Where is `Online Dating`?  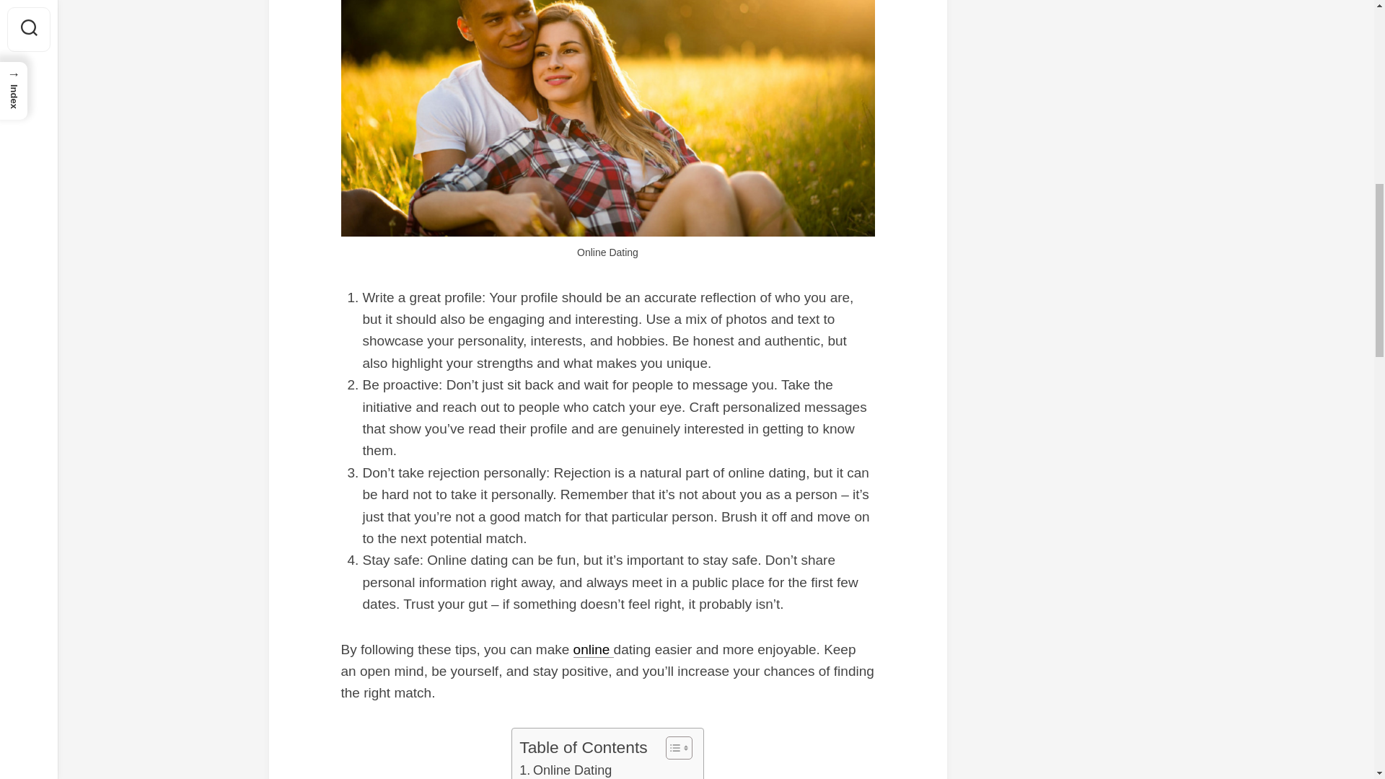
Online Dating is located at coordinates (566, 770).